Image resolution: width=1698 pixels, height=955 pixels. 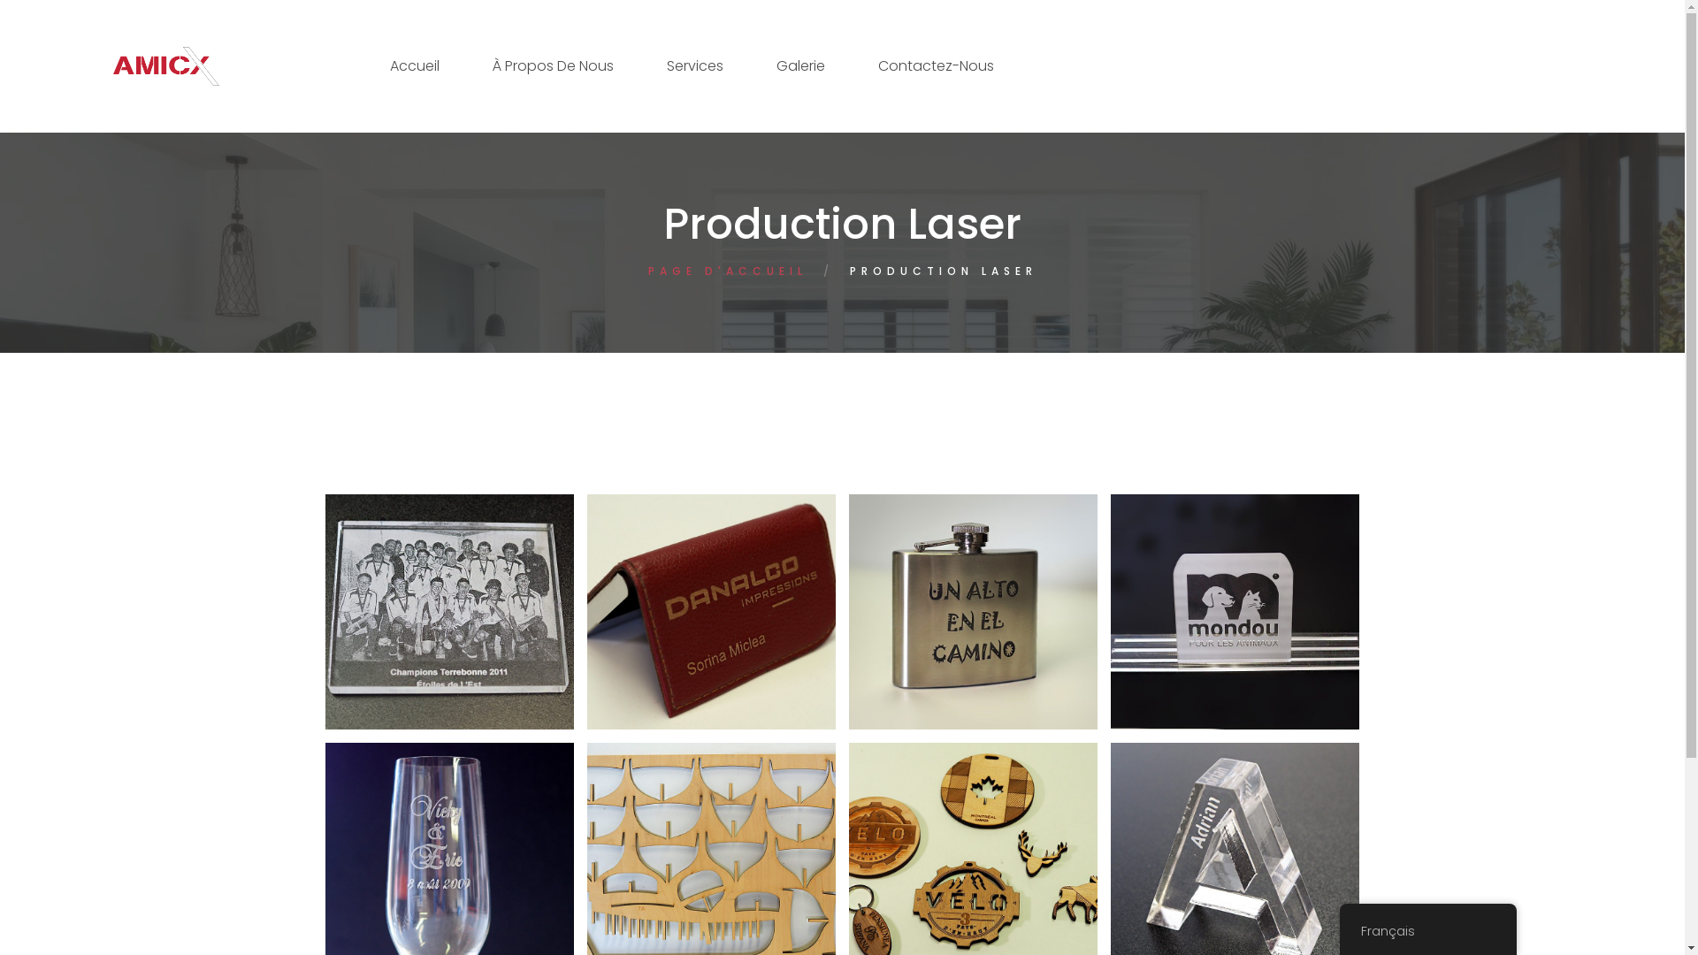 I want to click on PAGE D'ACCUEIL, so click(x=727, y=271).